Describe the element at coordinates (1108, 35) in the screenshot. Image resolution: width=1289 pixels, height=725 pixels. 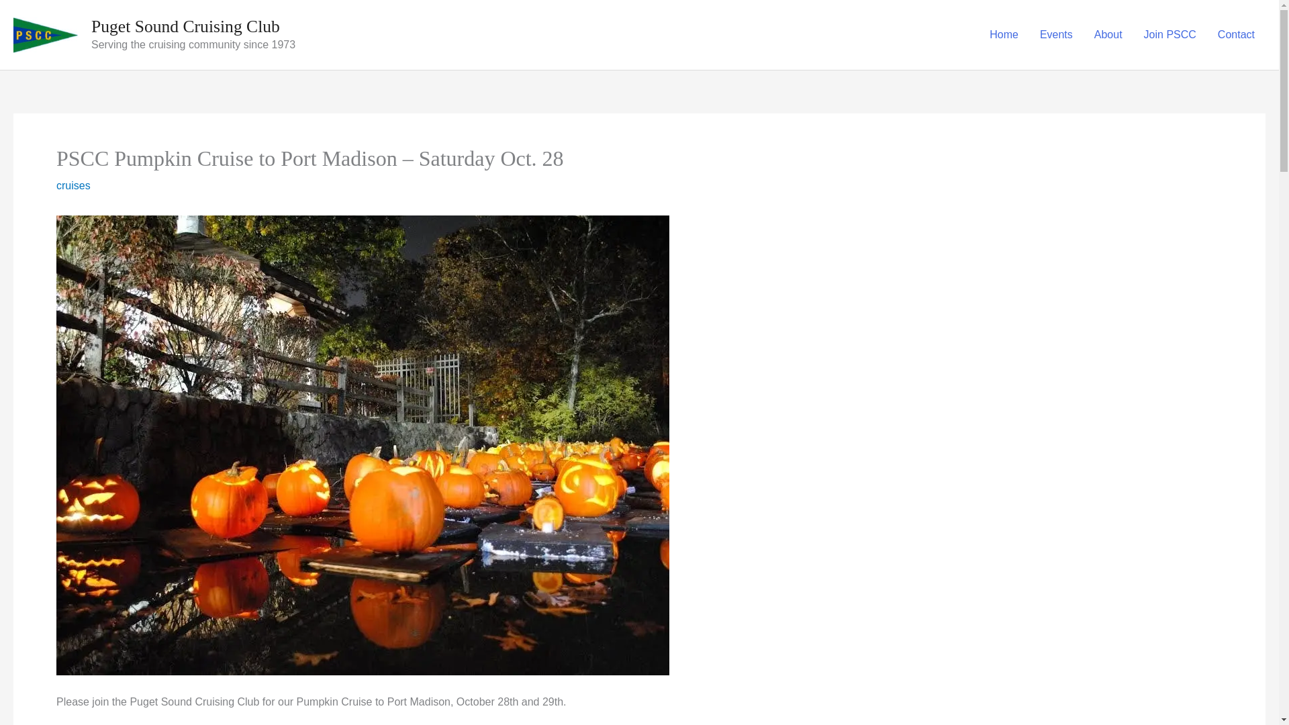
I see `About` at that location.